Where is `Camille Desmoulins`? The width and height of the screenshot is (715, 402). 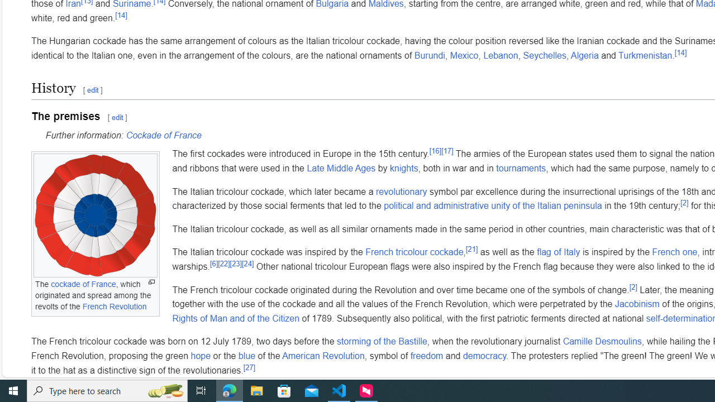
Camille Desmoulins is located at coordinates (602, 342).